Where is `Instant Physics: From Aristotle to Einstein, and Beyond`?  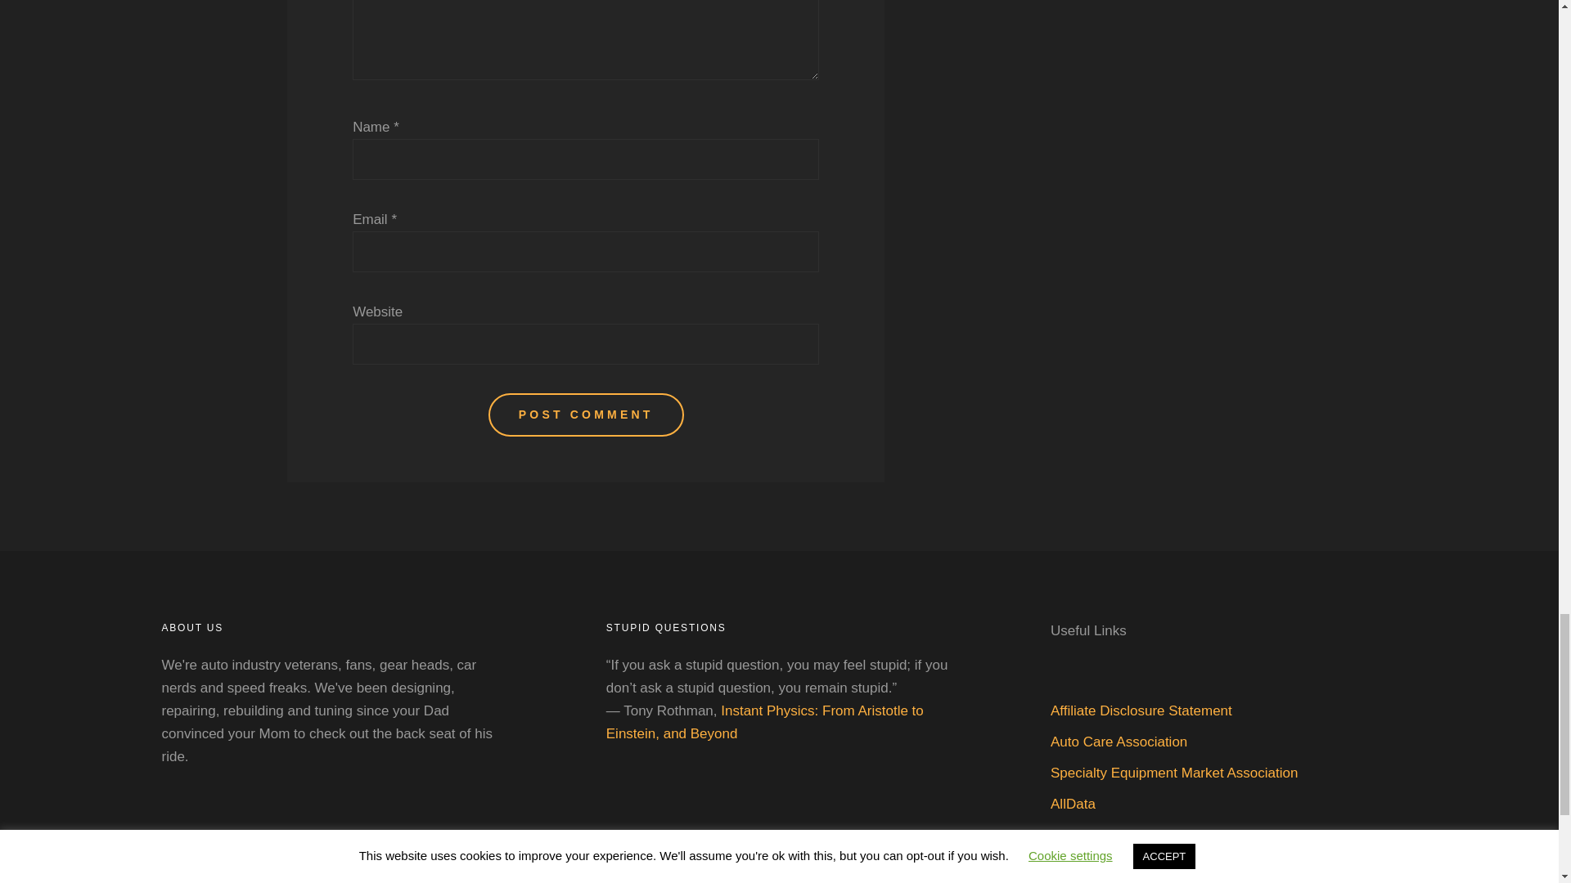 Instant Physics: From Aristotle to Einstein, and Beyond is located at coordinates (764, 722).